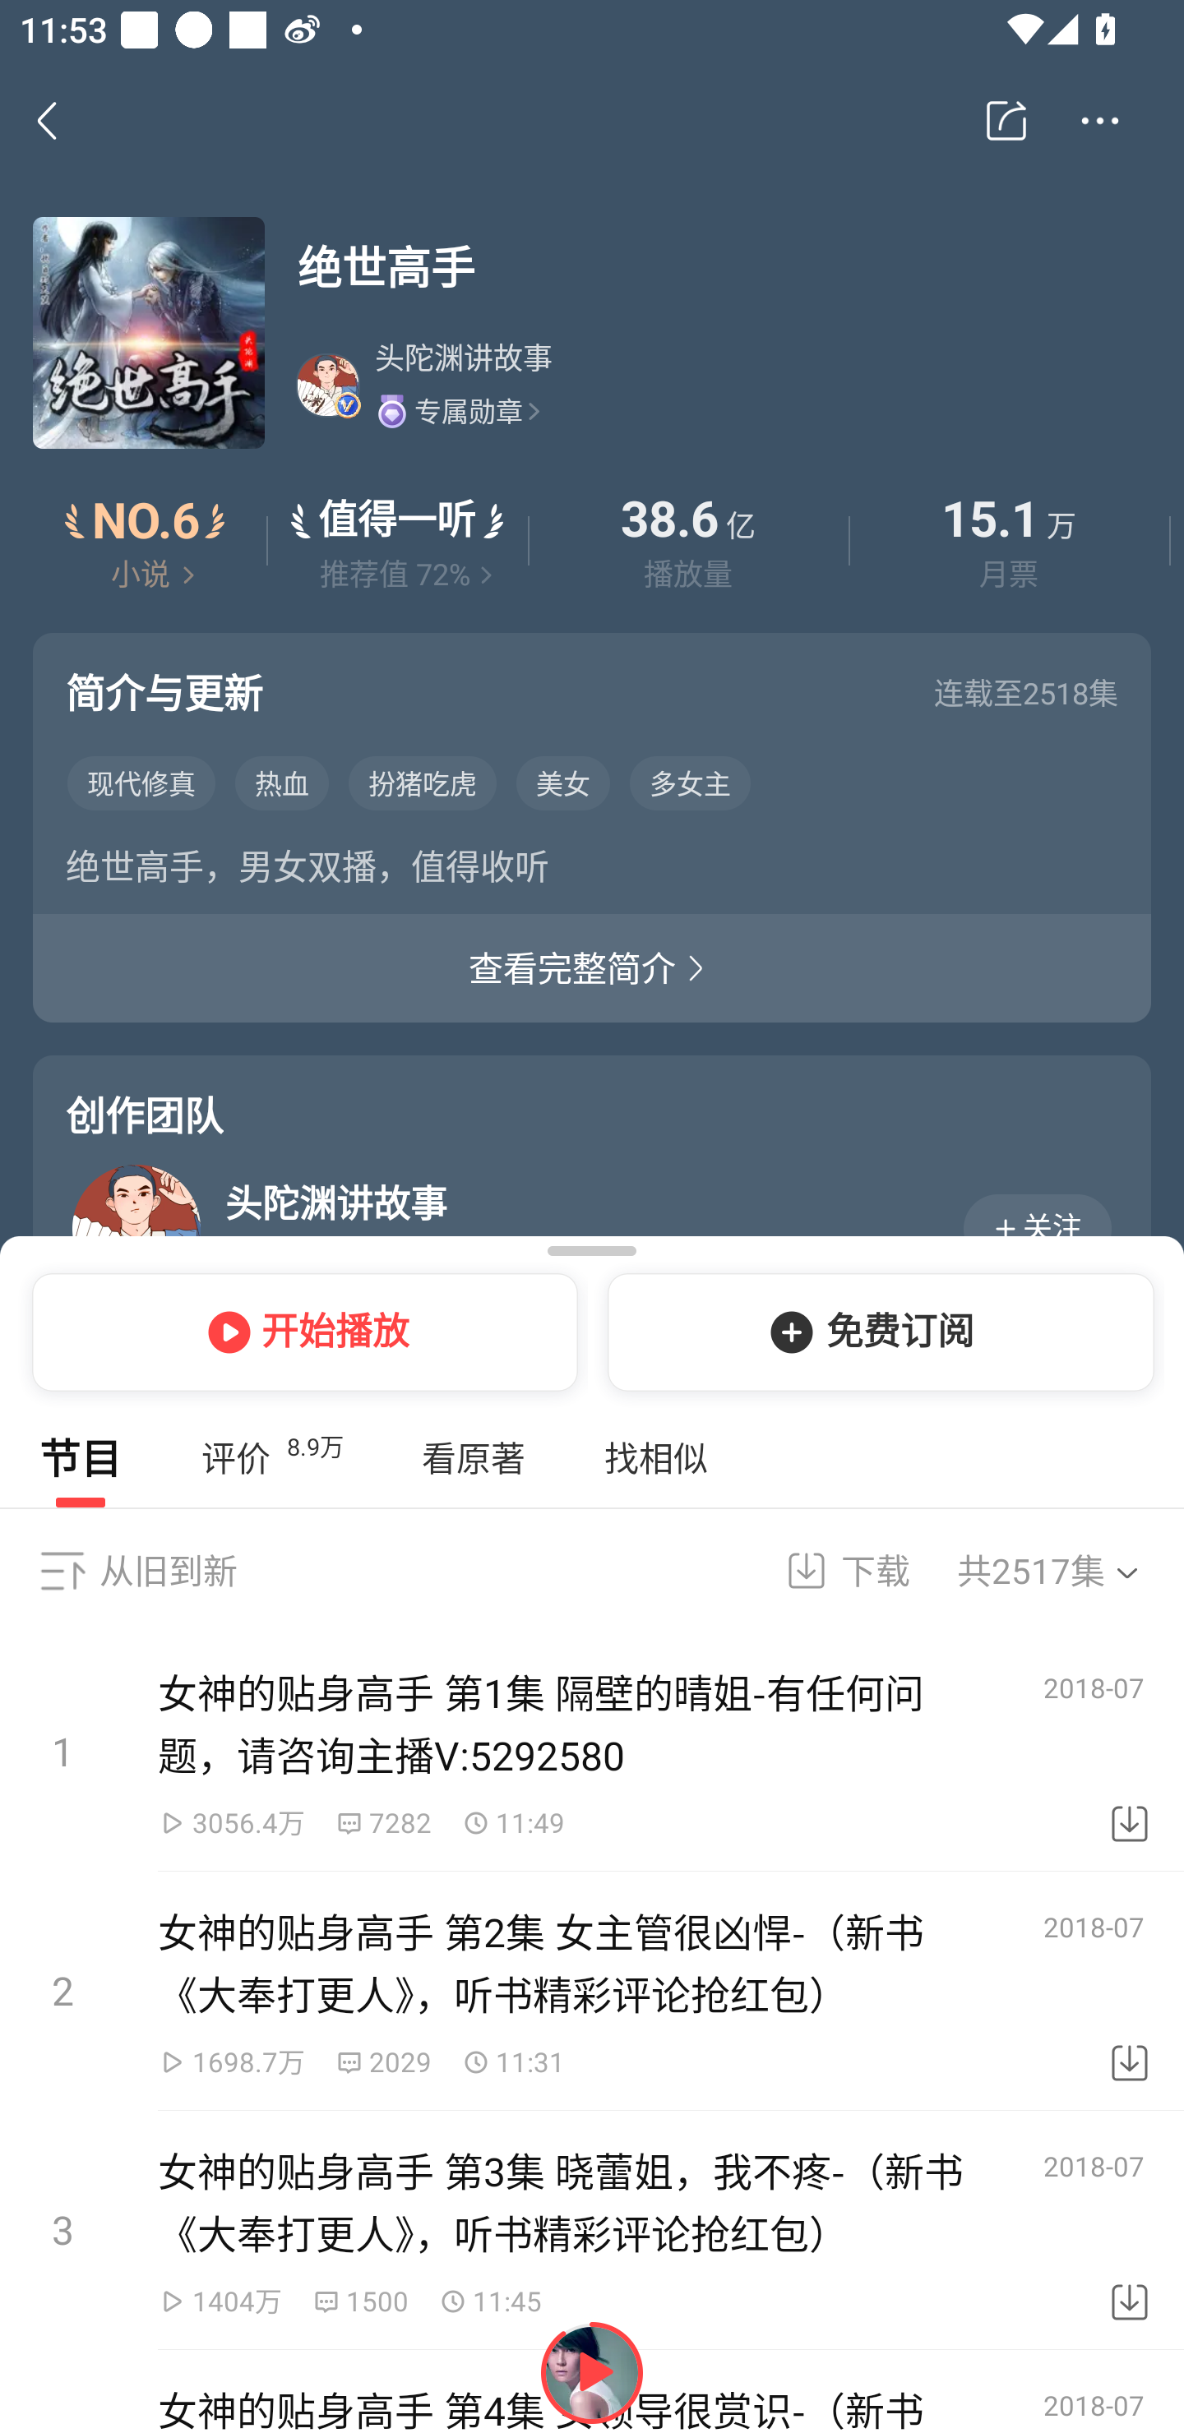  I want to click on 绝世高手, so click(724, 266).